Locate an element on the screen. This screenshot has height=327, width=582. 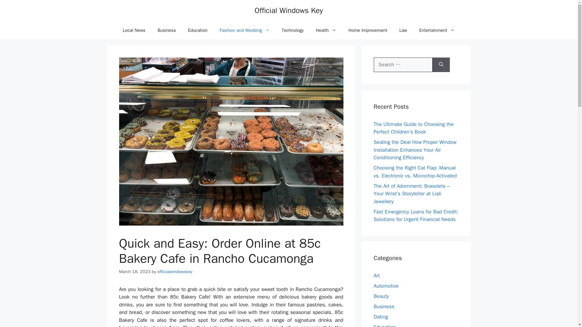
Home Improvement is located at coordinates (368, 30).